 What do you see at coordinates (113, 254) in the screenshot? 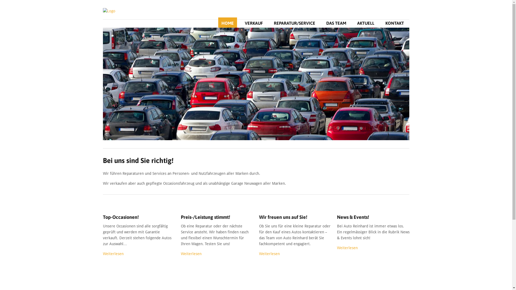
I see `Weiterlesen` at bounding box center [113, 254].